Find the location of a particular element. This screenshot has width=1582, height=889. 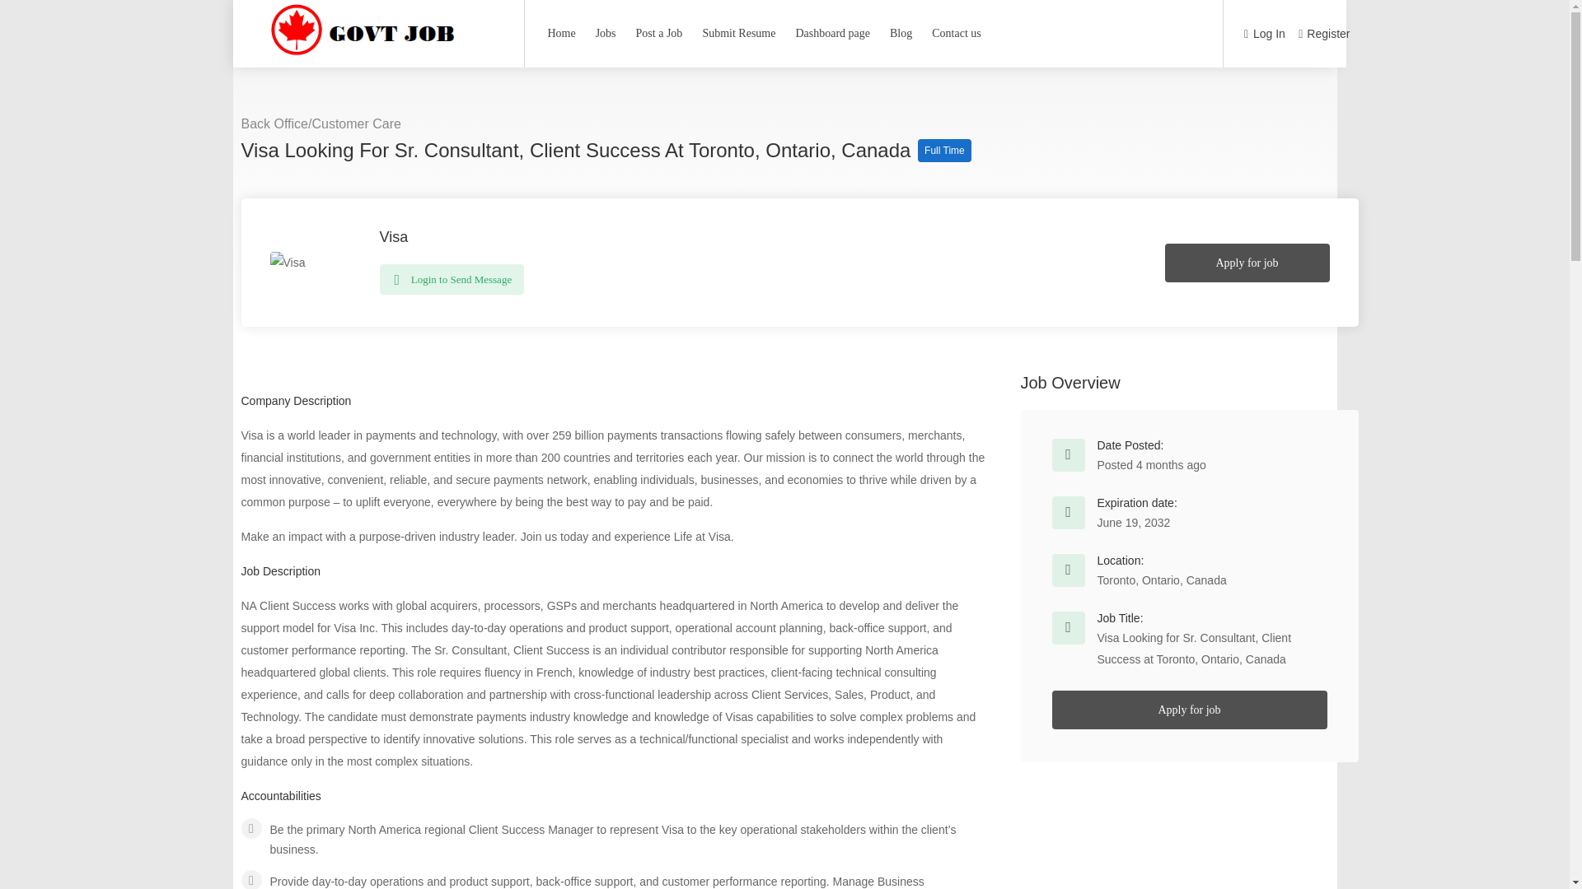

Canada Government Jobs is located at coordinates (371, 56).